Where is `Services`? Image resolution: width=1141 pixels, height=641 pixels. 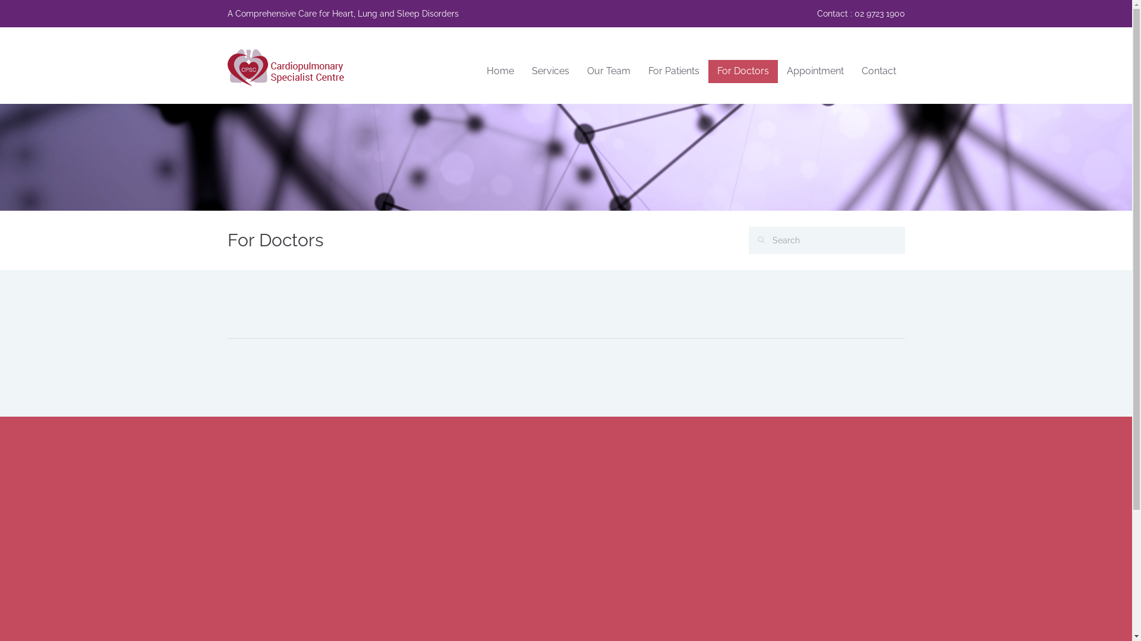 Services is located at coordinates (550, 71).